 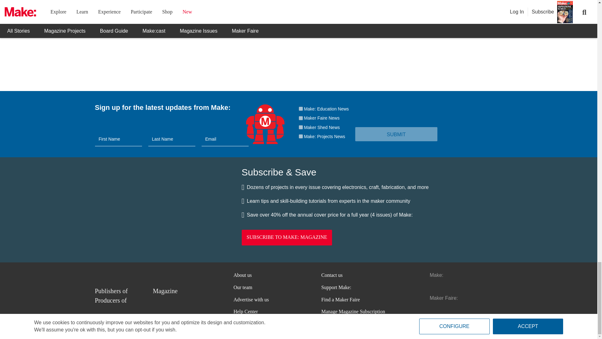 I want to click on Make: Projects News, so click(x=300, y=136).